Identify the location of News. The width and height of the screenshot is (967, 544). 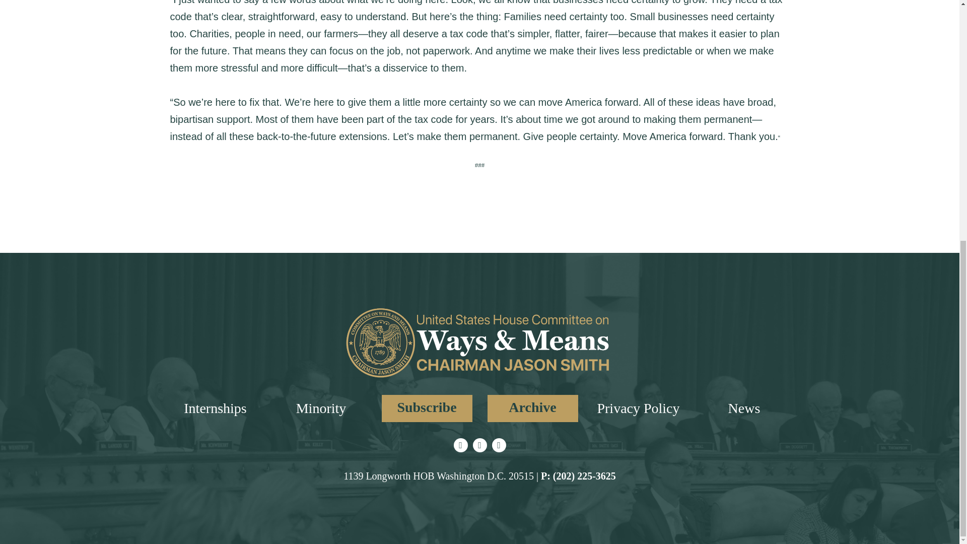
(744, 408).